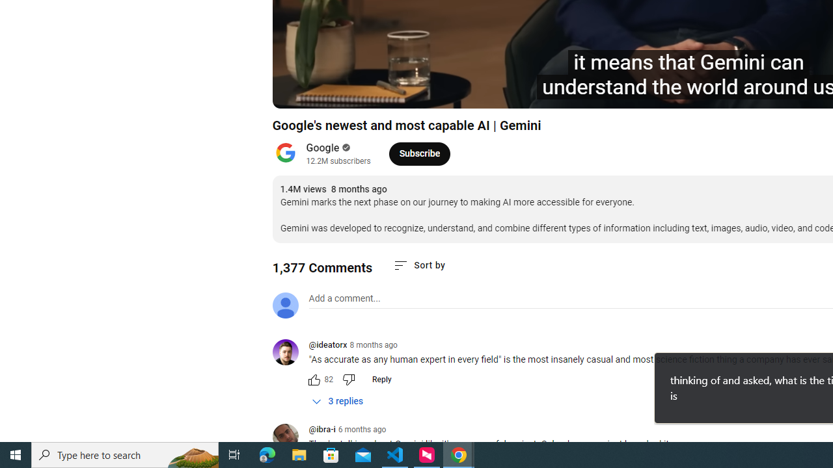 The width and height of the screenshot is (833, 468). What do you see at coordinates (285, 305) in the screenshot?
I see `Default profile photo` at bounding box center [285, 305].